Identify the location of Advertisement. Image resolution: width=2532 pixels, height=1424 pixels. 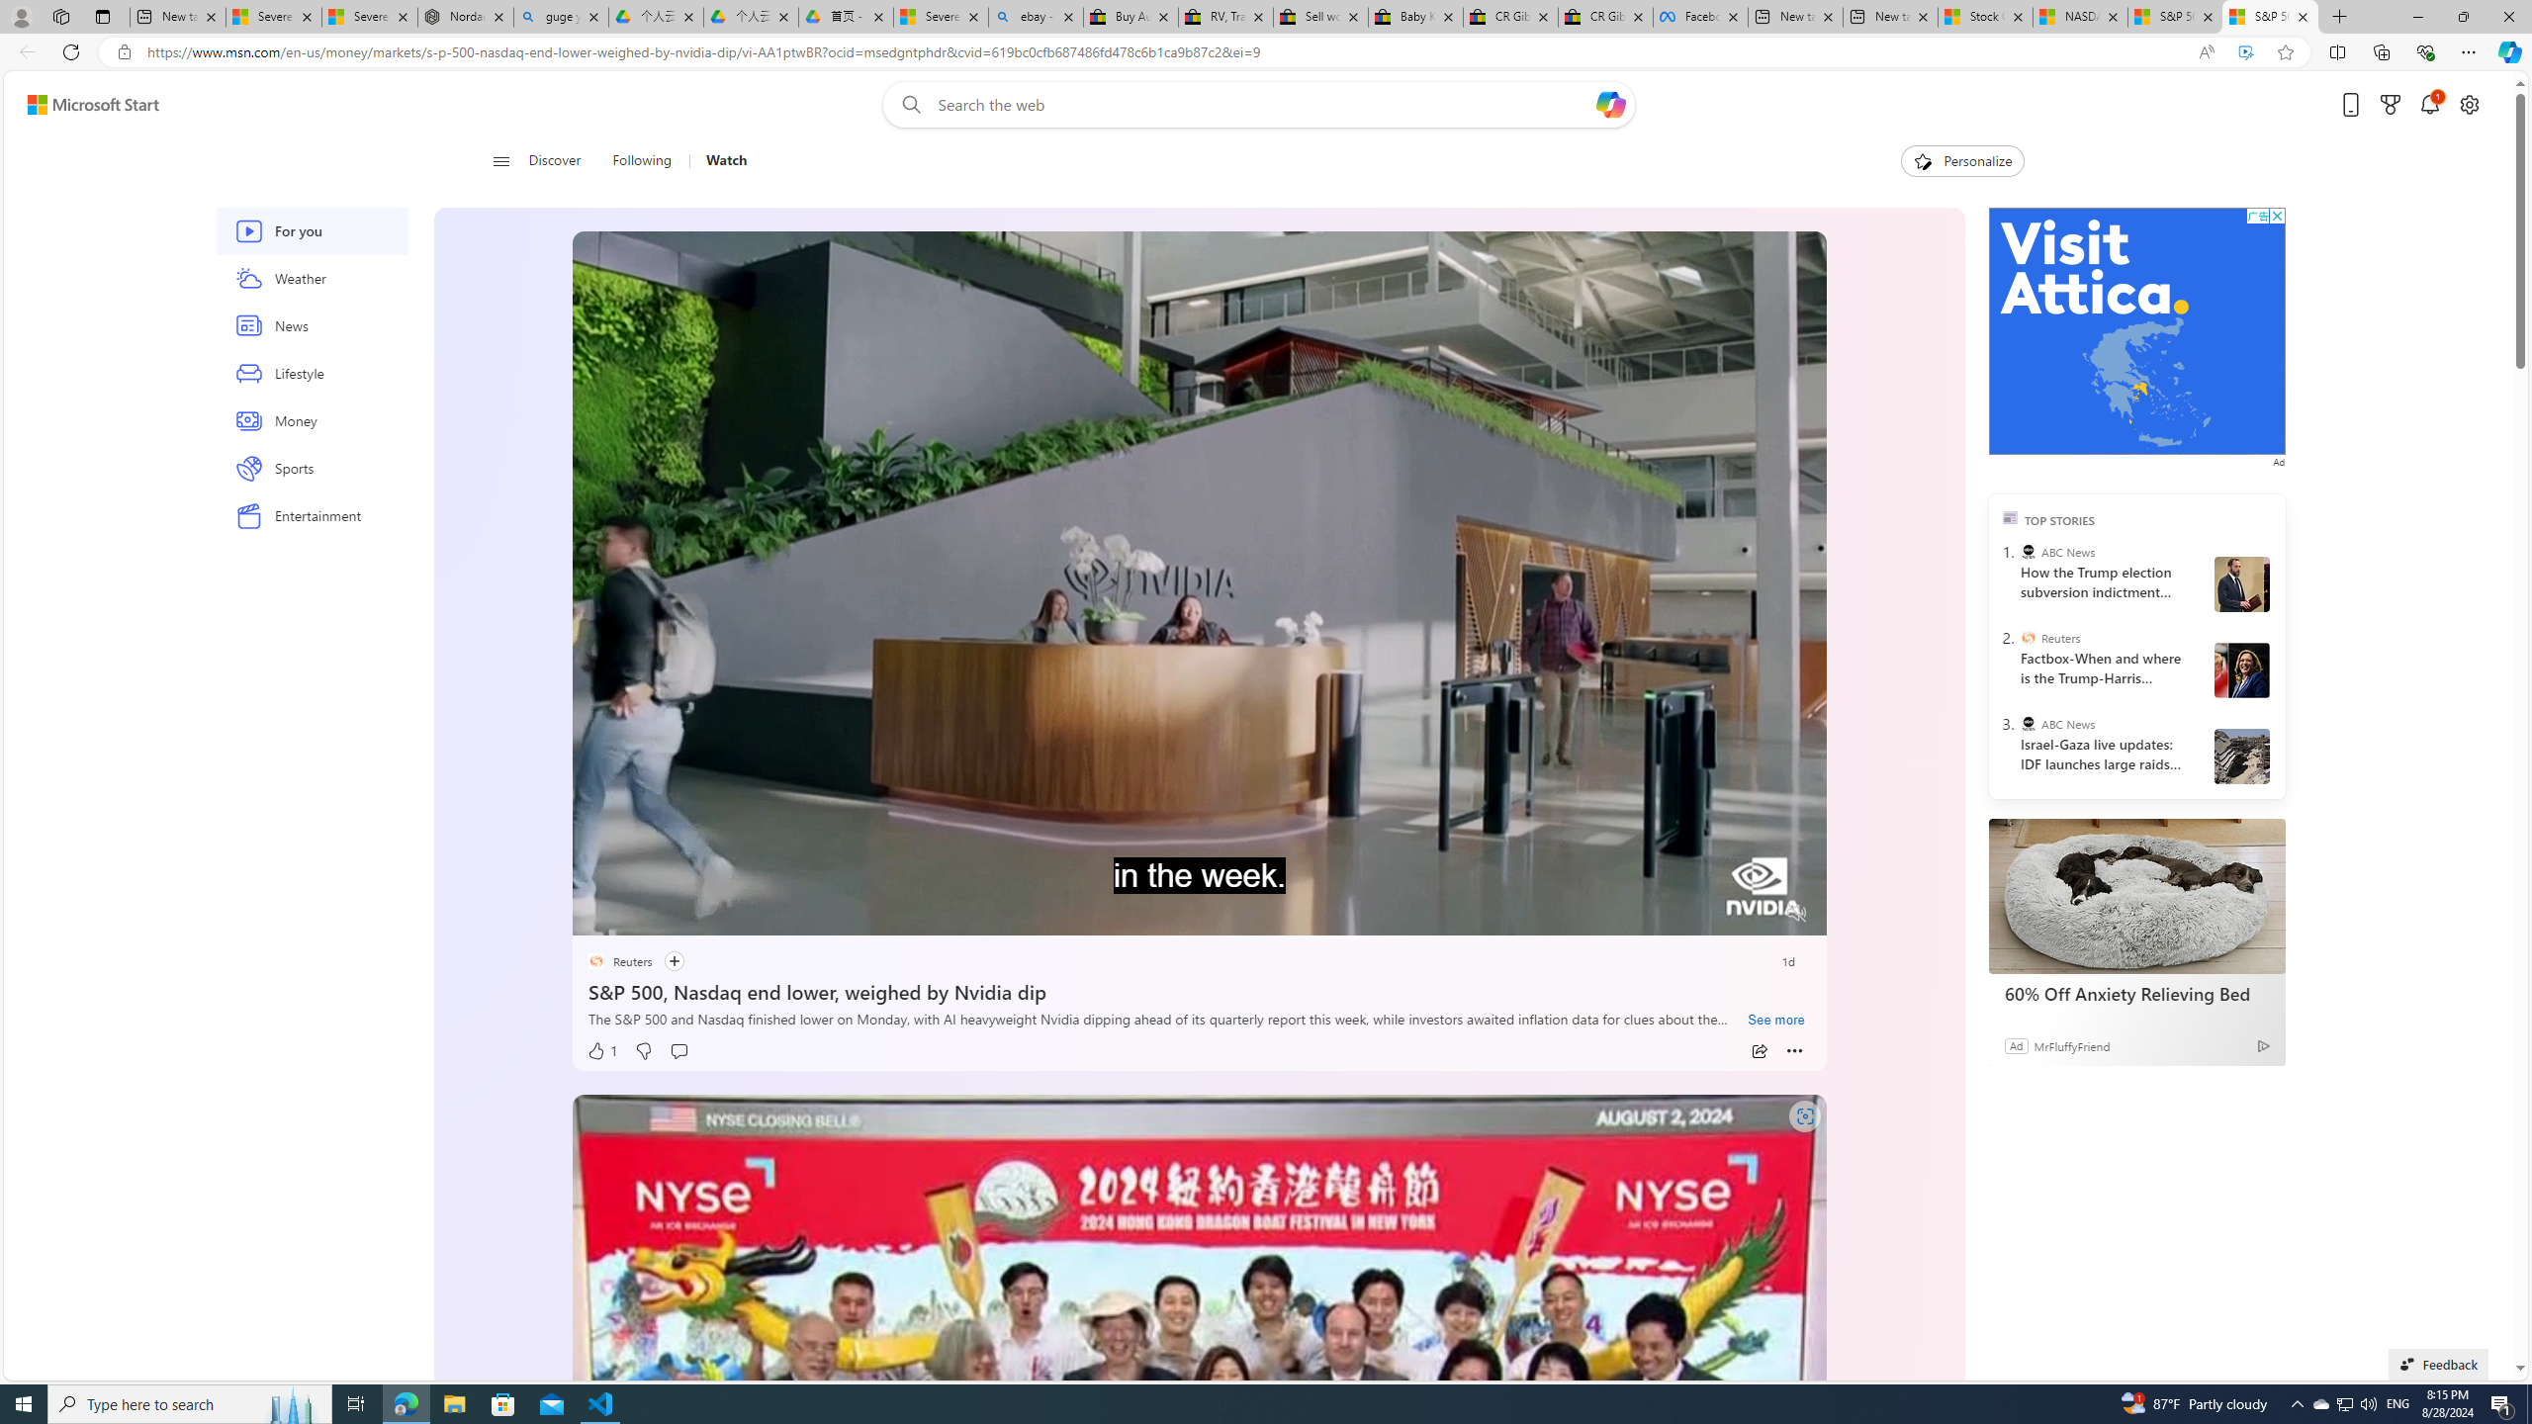
(2136, 330).